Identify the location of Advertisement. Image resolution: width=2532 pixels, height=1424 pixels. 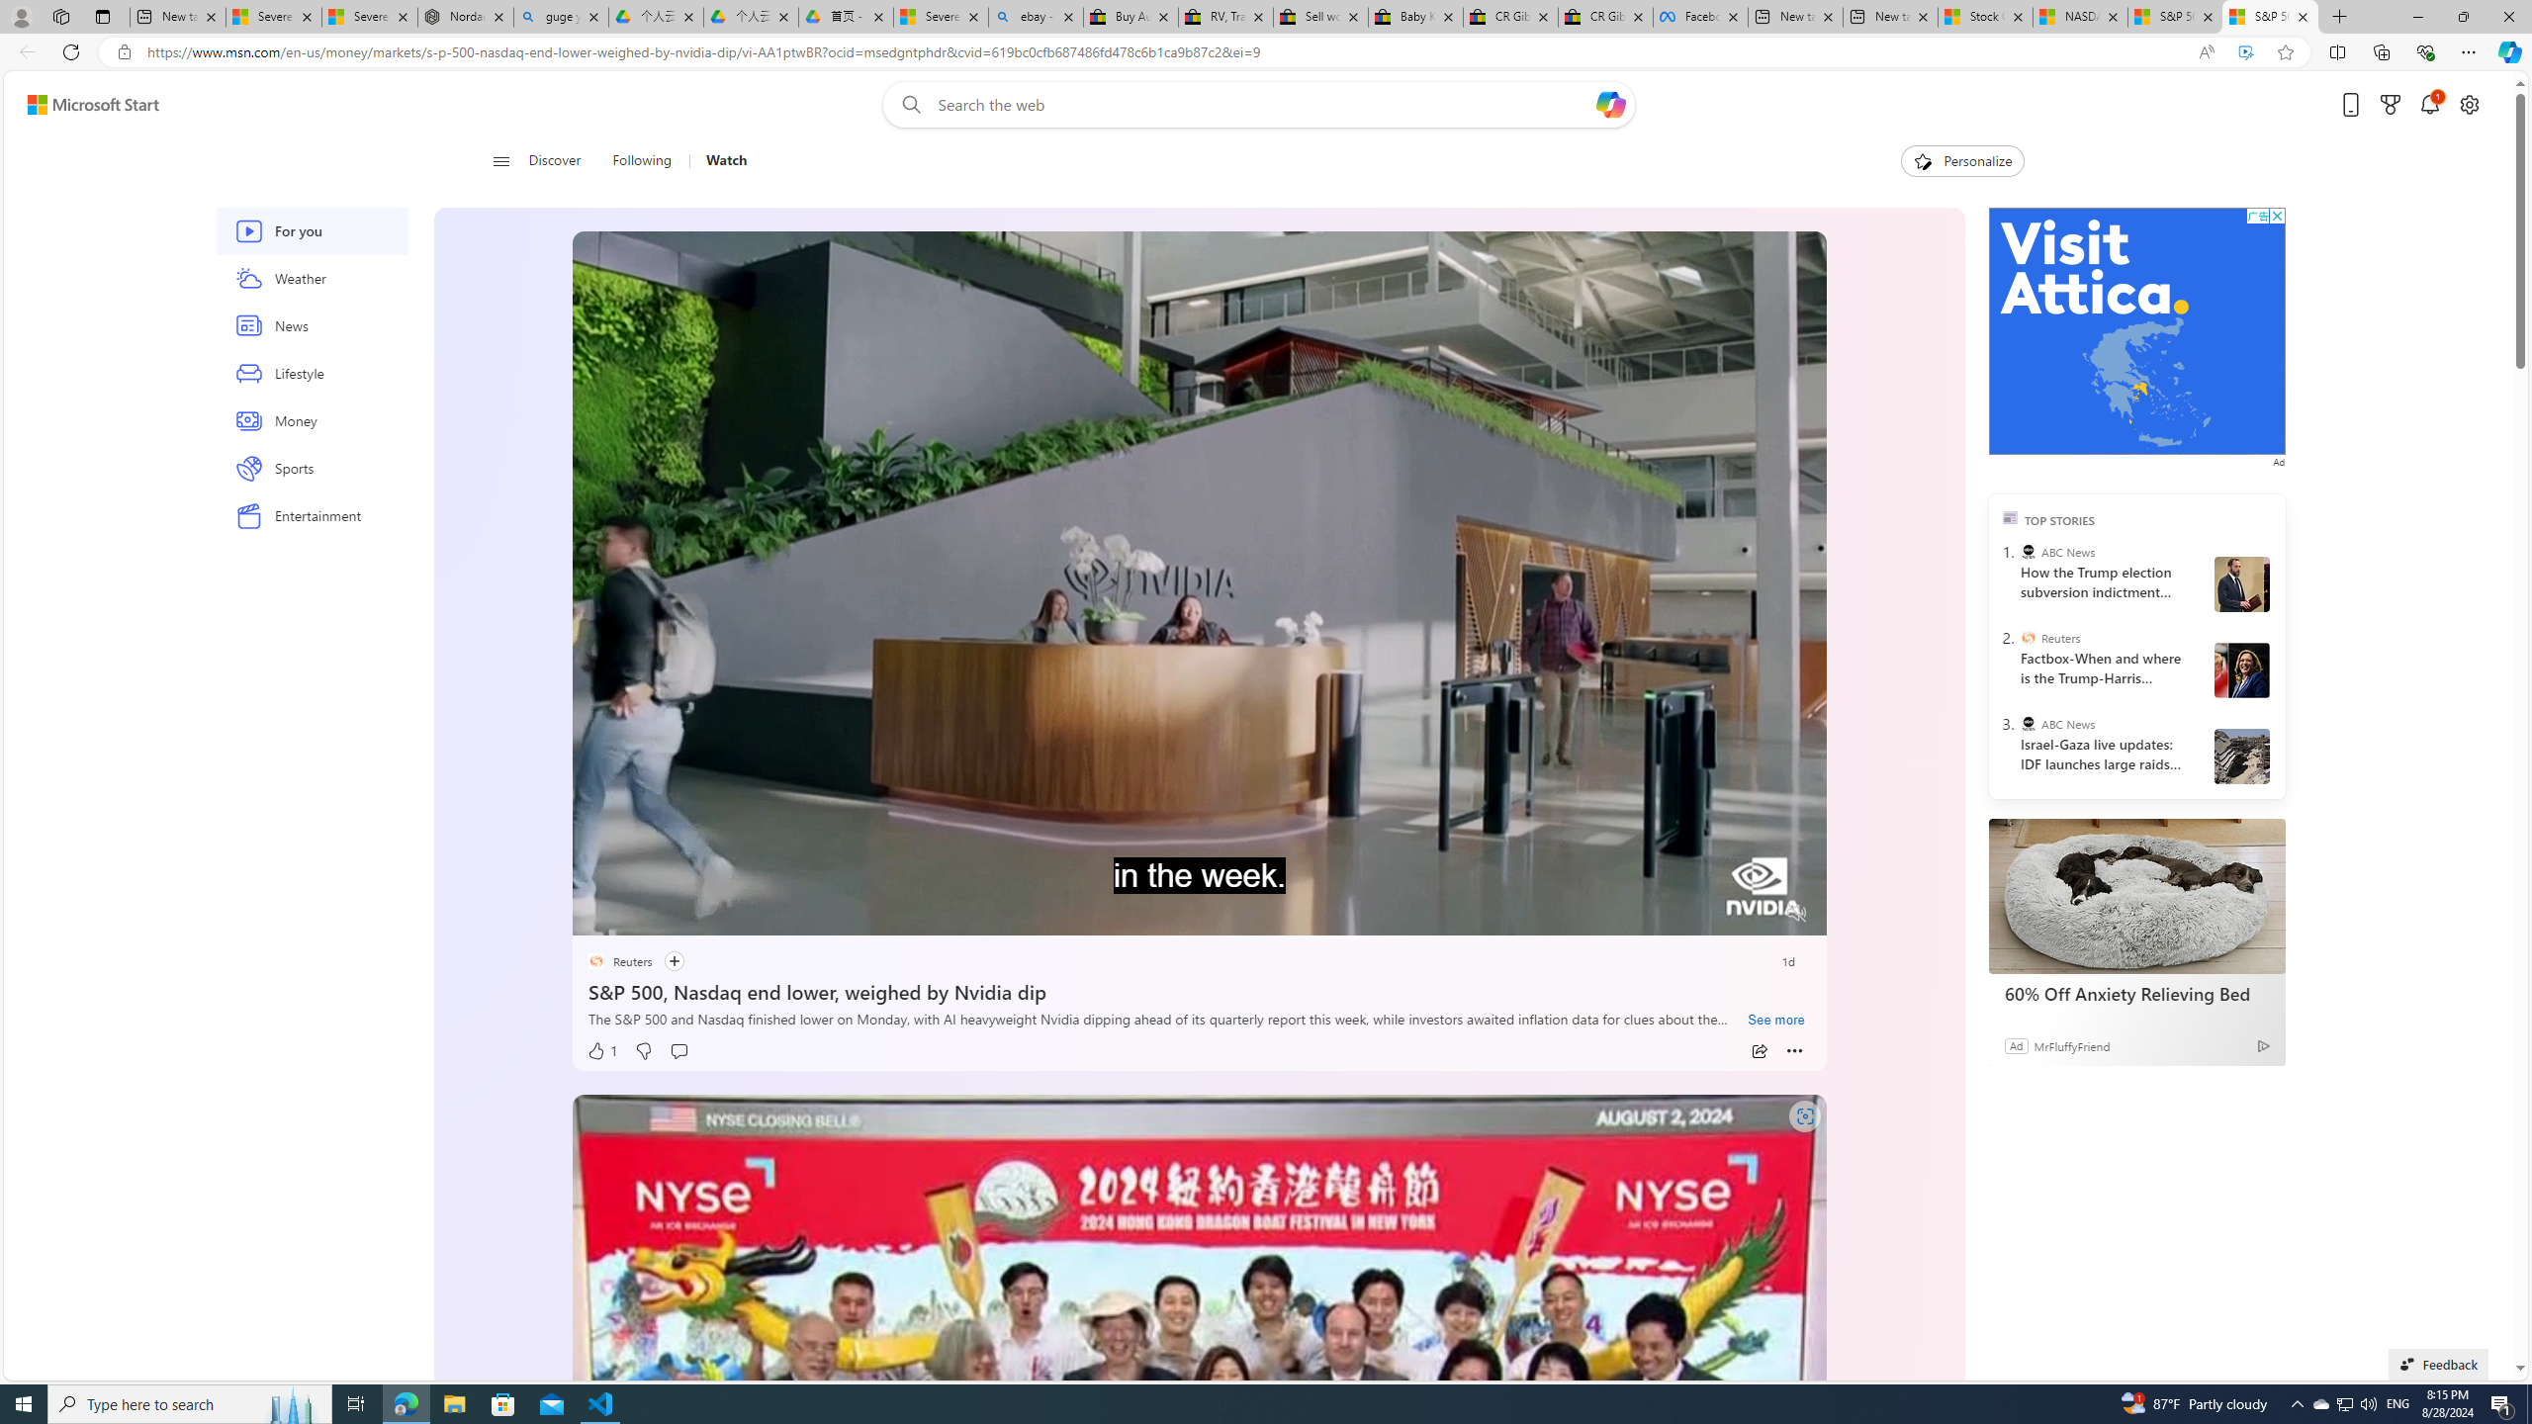
(2136, 330).